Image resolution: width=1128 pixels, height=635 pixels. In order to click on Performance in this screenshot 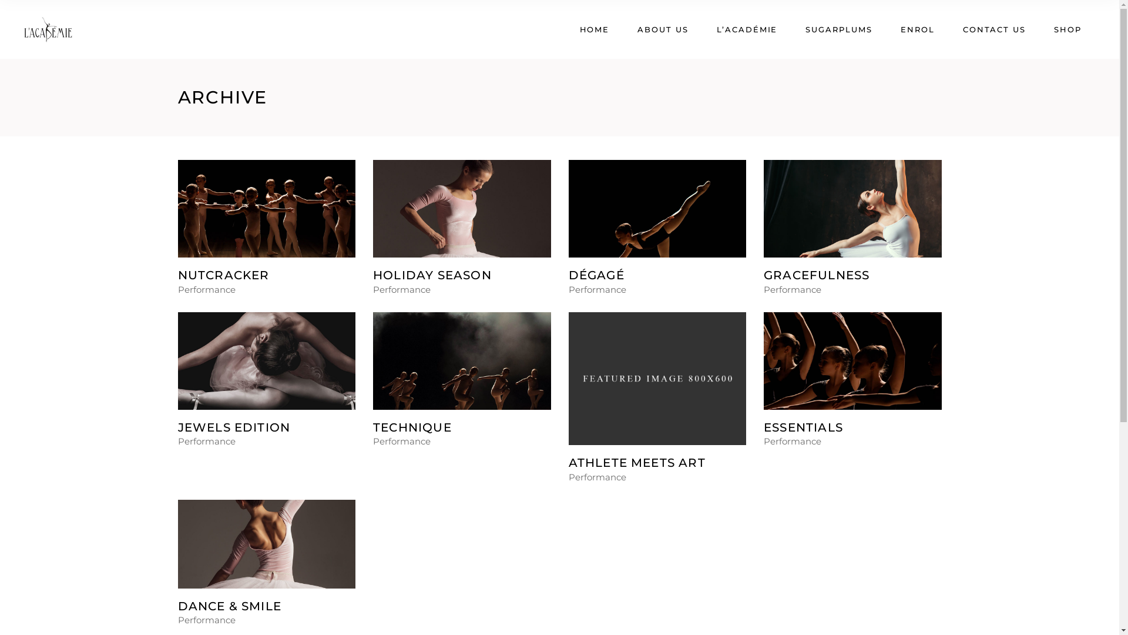, I will do `click(597, 289)`.